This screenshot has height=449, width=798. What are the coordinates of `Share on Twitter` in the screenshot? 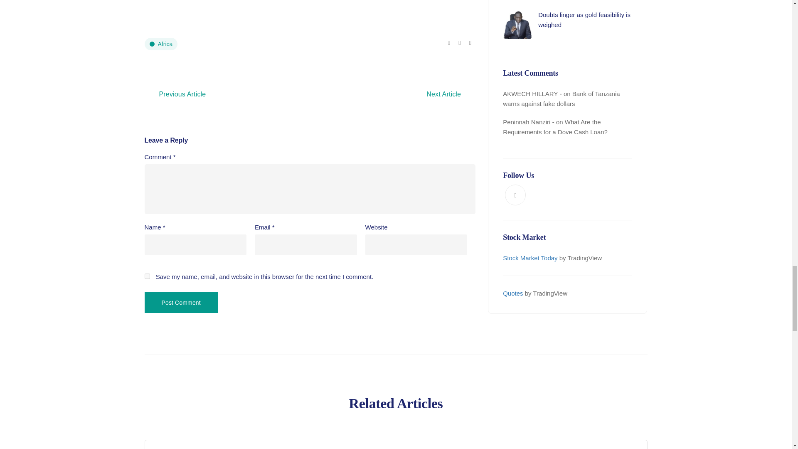 It's located at (459, 42).